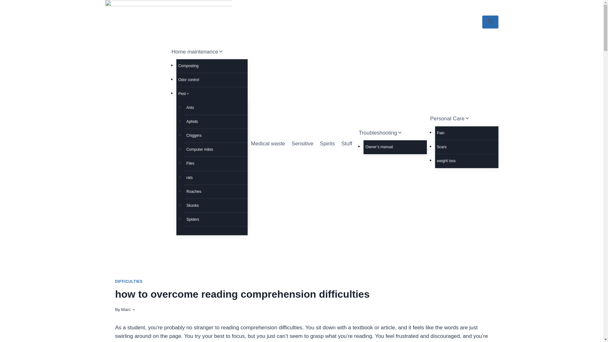  What do you see at coordinates (129, 282) in the screenshot?
I see `DIFFICULTIES` at bounding box center [129, 282].